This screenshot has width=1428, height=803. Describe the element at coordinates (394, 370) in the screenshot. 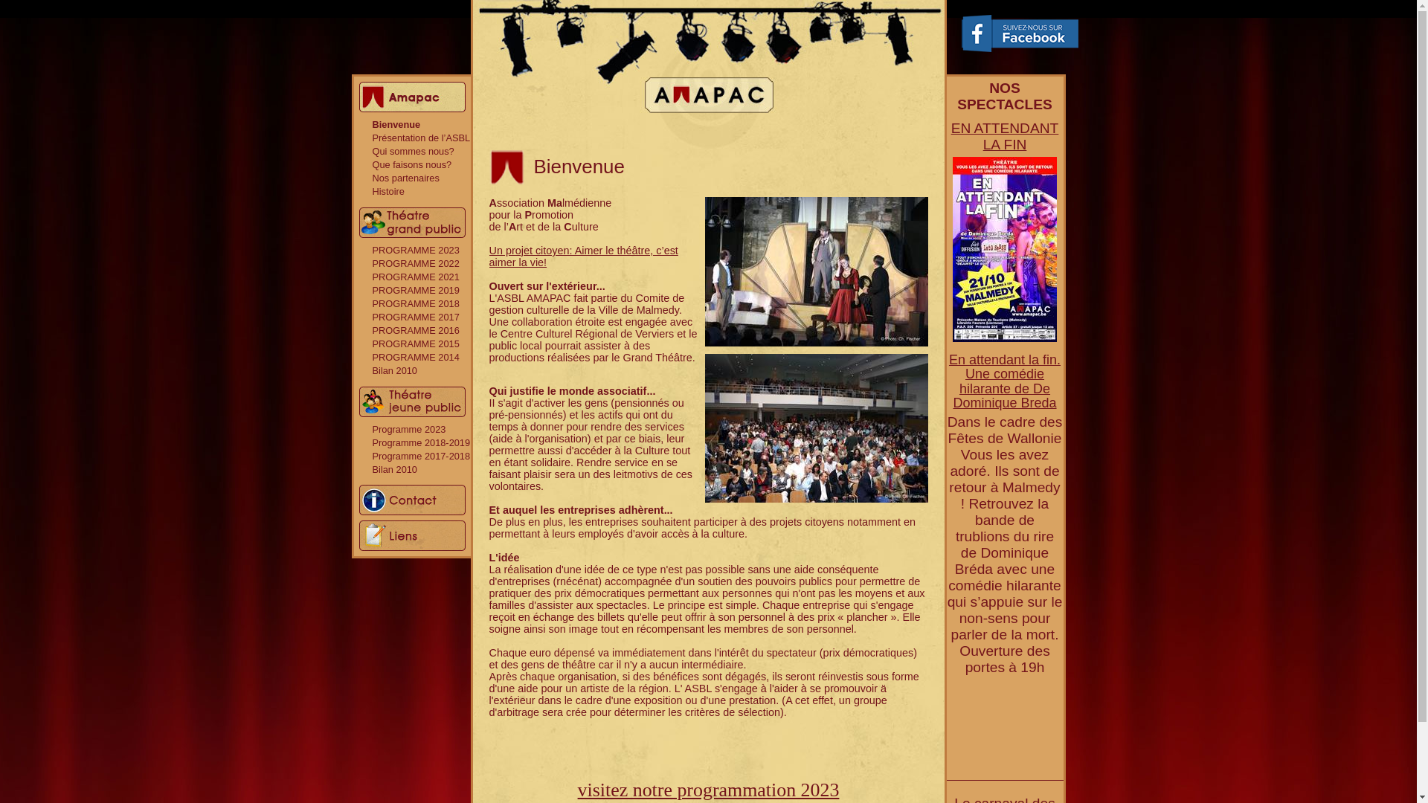

I see `Bilan 2010` at that location.